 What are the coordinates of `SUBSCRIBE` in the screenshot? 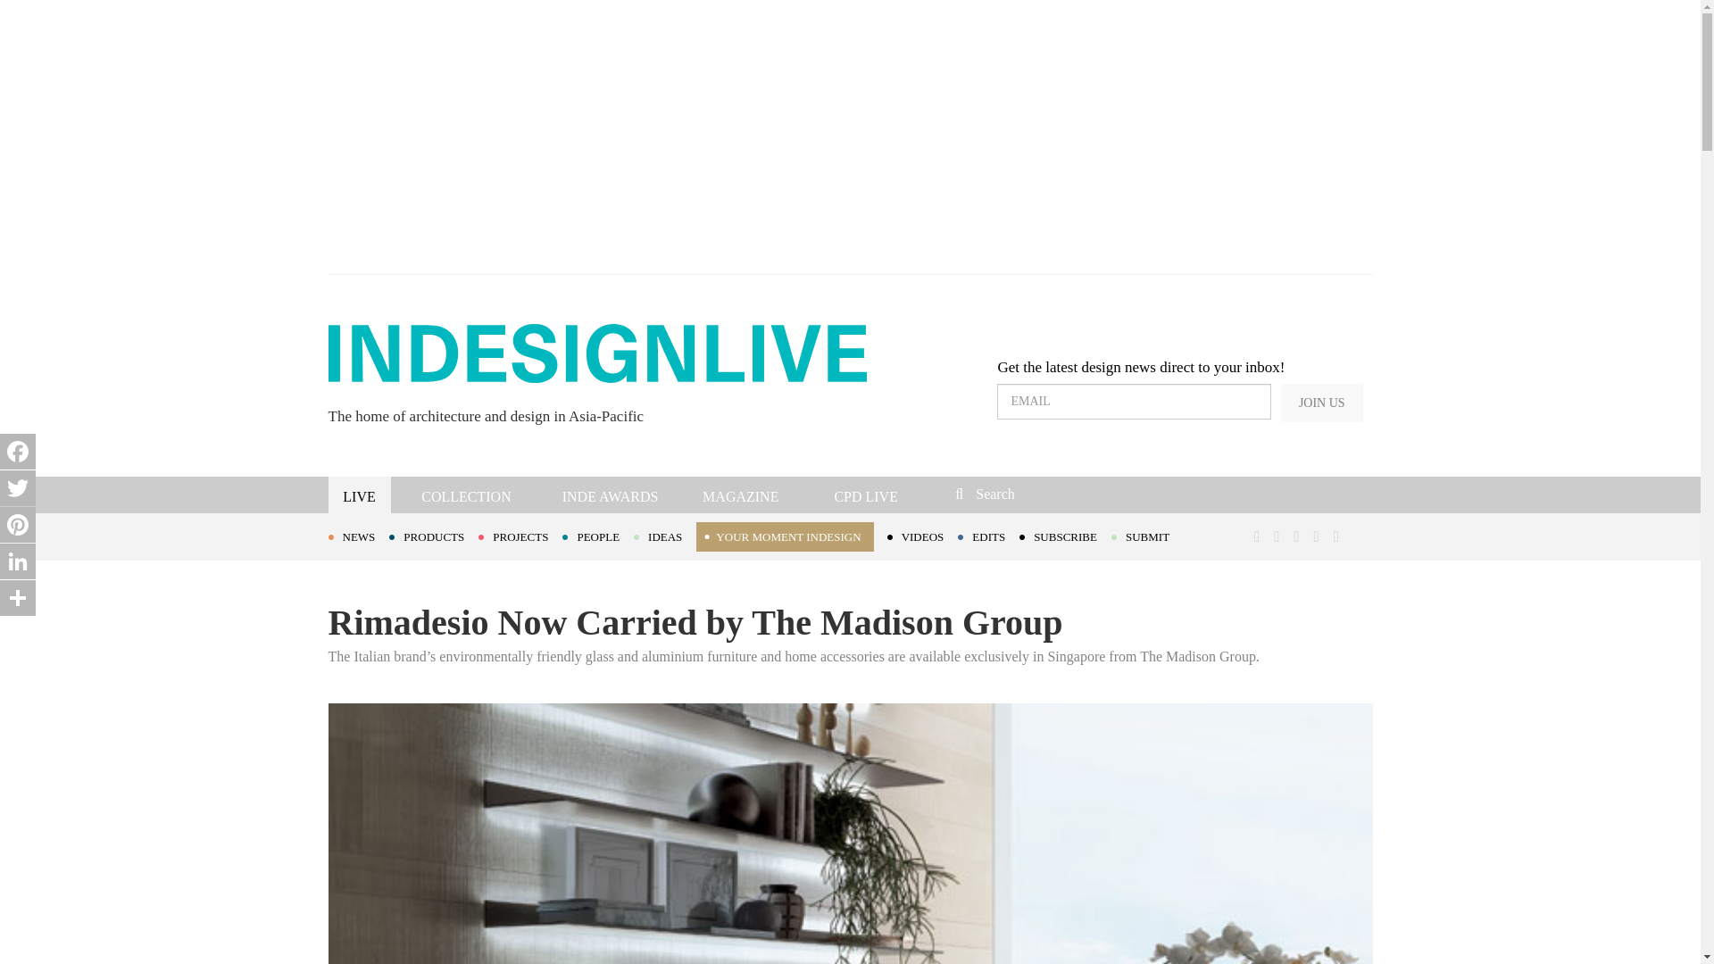 It's located at (1065, 536).